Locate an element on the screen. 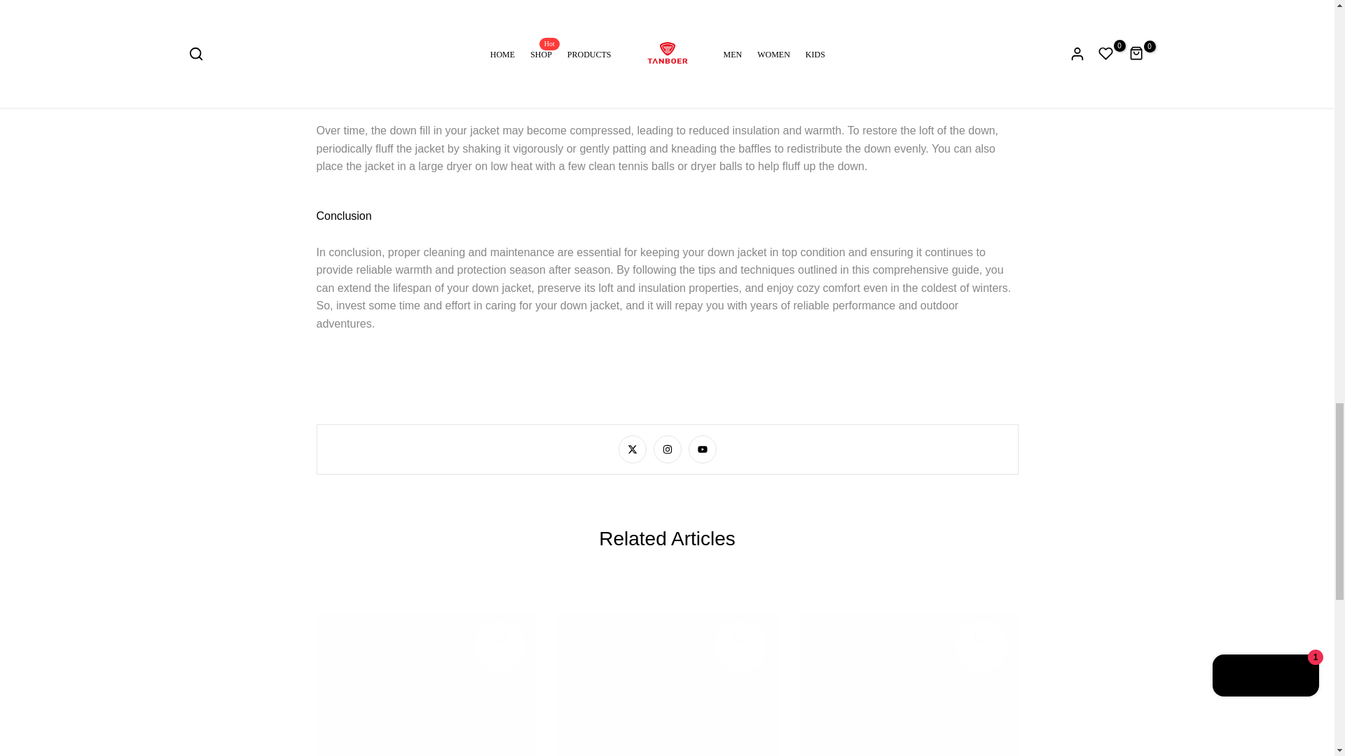  Follow on Instagram is located at coordinates (666, 449).